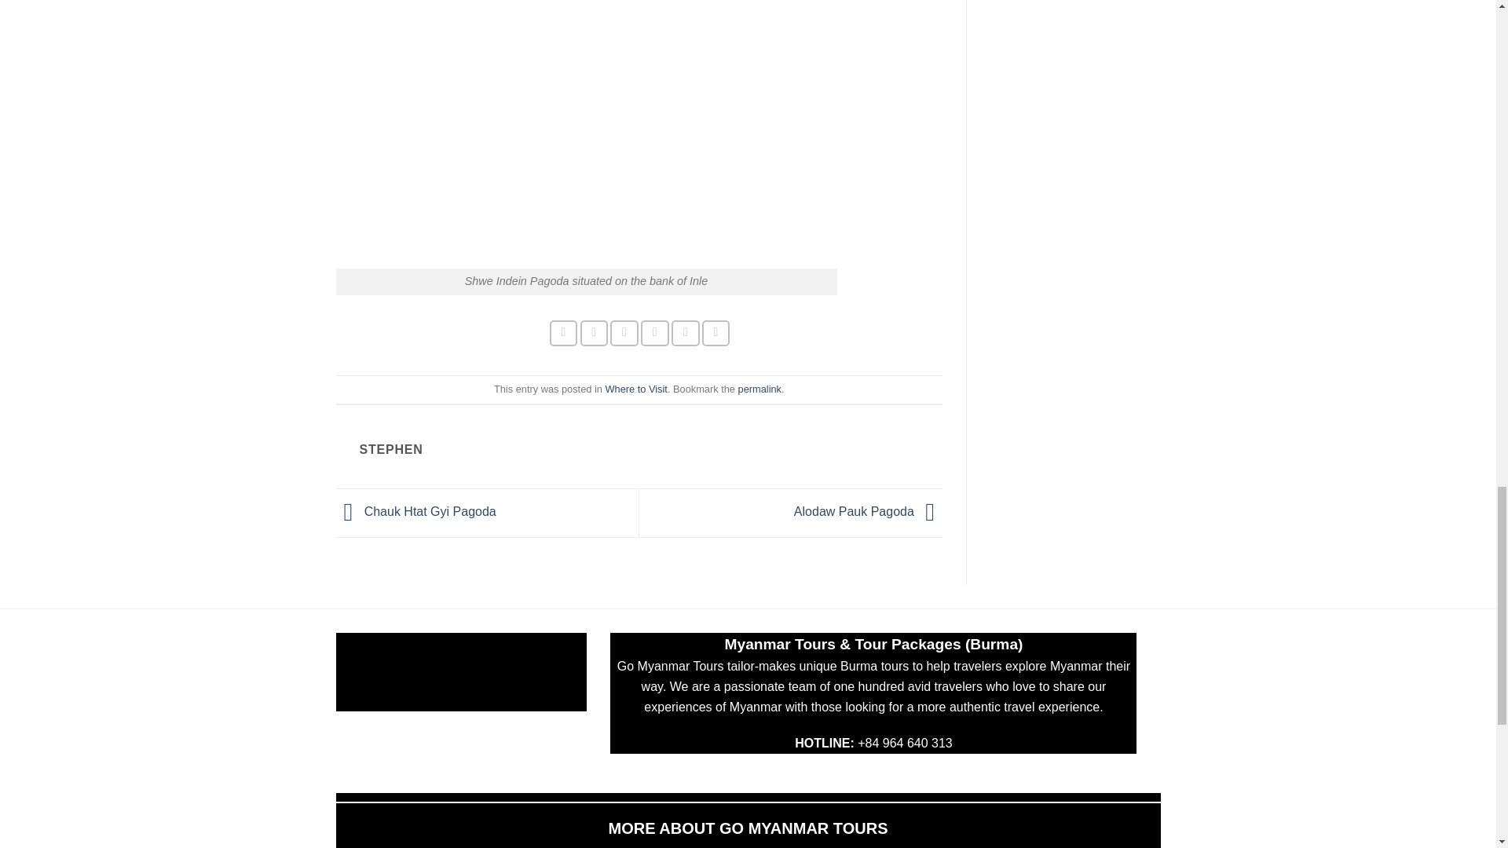  I want to click on Share on Tumblr, so click(685, 333).